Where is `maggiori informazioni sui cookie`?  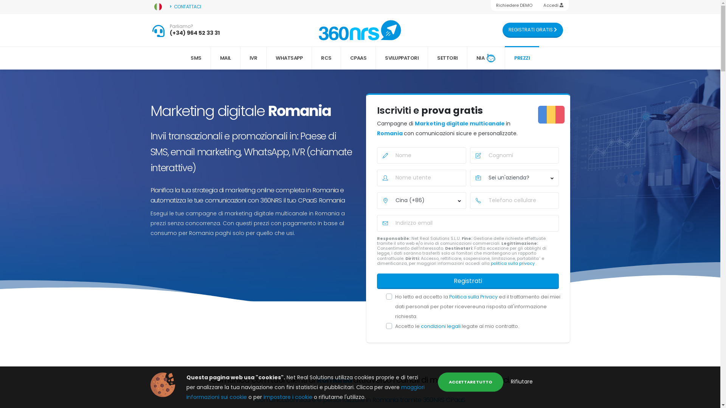
maggiori informazioni sui cookie is located at coordinates (305, 392).